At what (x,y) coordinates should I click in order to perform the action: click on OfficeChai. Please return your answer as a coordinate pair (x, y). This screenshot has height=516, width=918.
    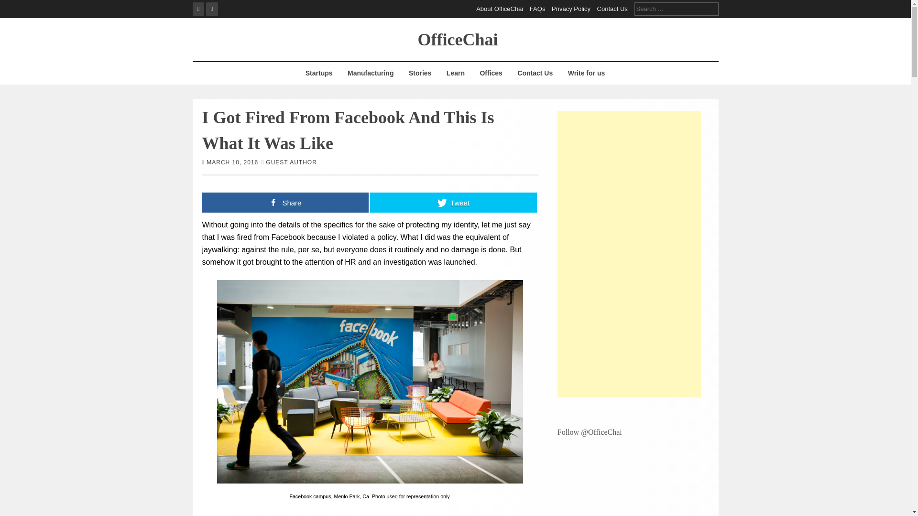
    Looking at the image, I should click on (458, 39).